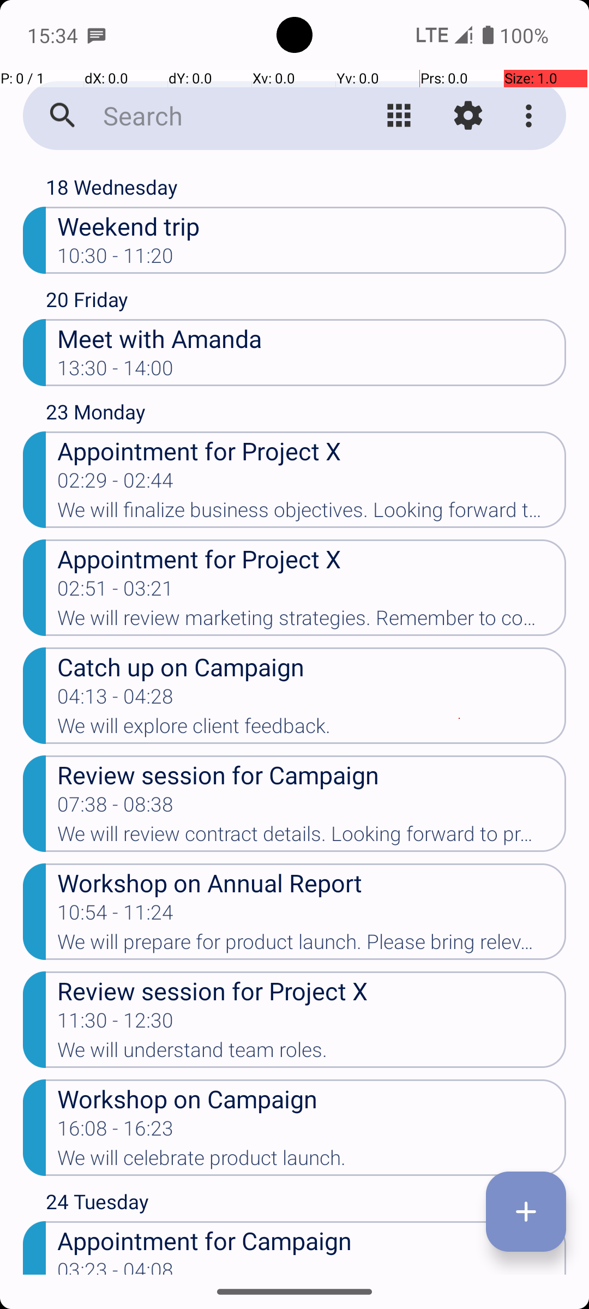 Image resolution: width=589 pixels, height=1309 pixels. I want to click on 23 Monday, so click(306, 415).